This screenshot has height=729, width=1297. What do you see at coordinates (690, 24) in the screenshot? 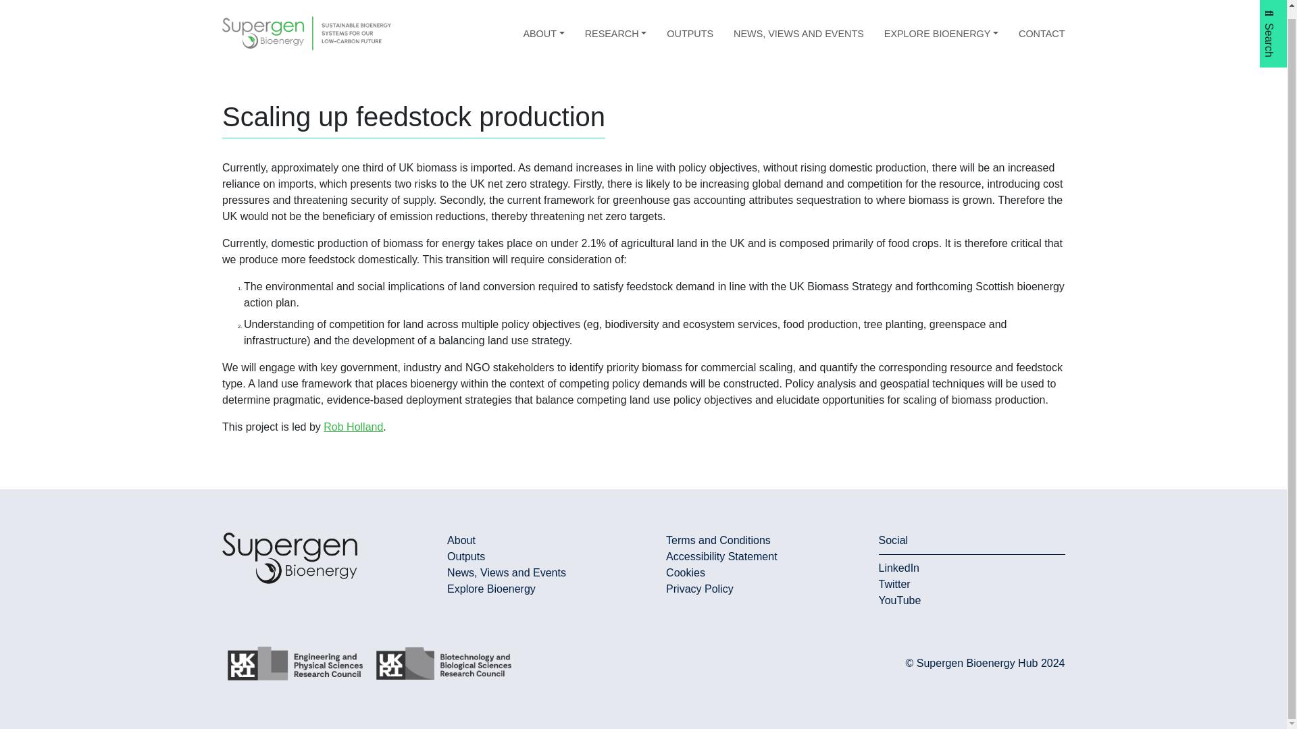
I see `OUTPUTS` at bounding box center [690, 24].